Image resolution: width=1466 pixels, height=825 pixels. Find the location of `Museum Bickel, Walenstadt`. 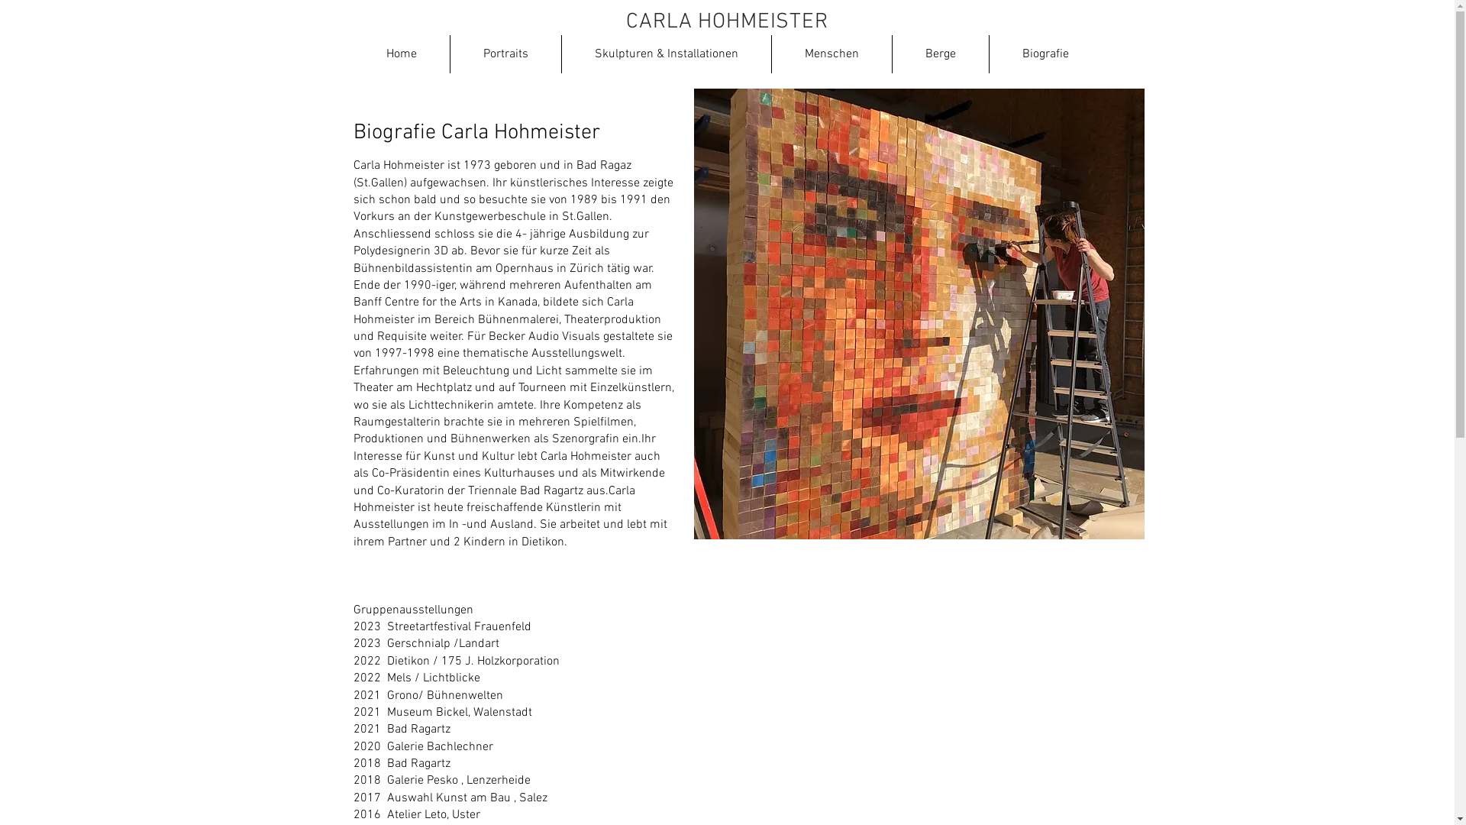

Museum Bickel, Walenstadt is located at coordinates (459, 713).